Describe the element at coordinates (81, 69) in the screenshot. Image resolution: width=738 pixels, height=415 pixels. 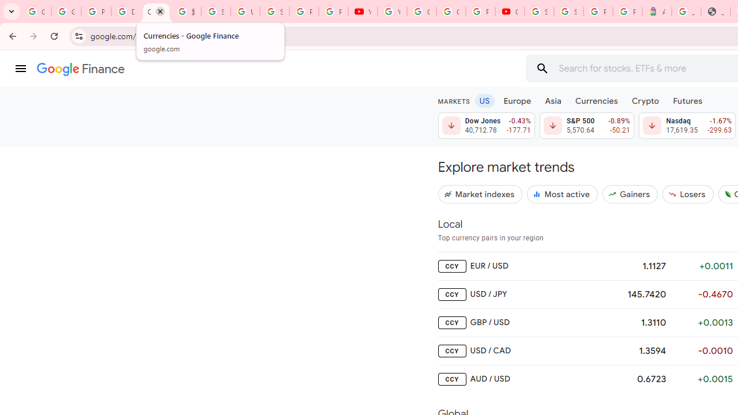
I see `Finance` at that location.